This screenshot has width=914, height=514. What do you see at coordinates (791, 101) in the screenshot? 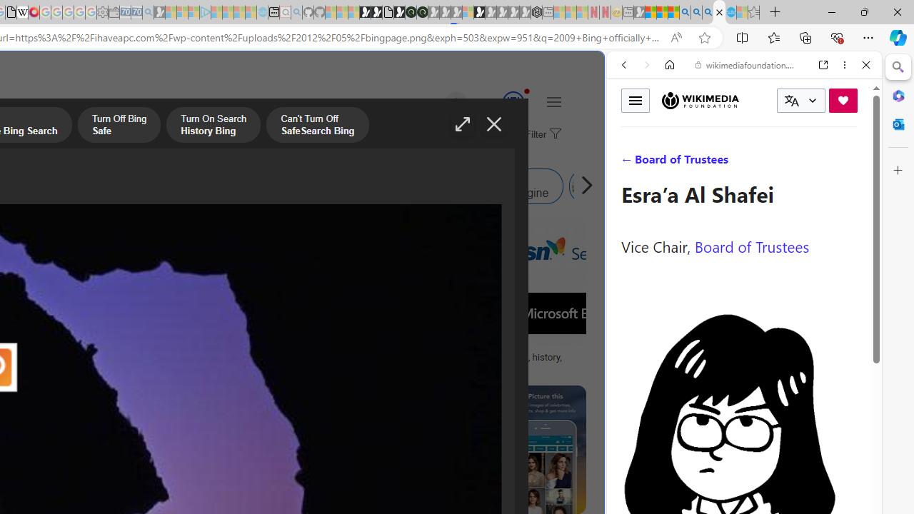
I see `Class: i icon icon-translate language-switcher__icon` at bounding box center [791, 101].